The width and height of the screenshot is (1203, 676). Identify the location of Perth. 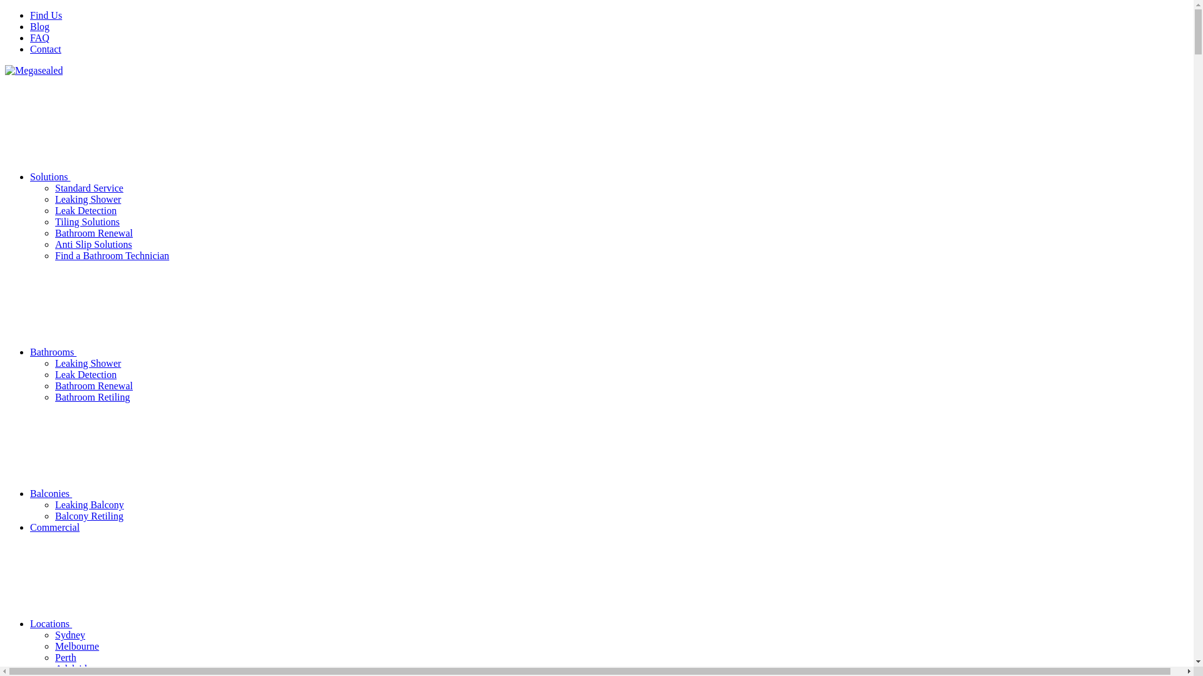
(66, 657).